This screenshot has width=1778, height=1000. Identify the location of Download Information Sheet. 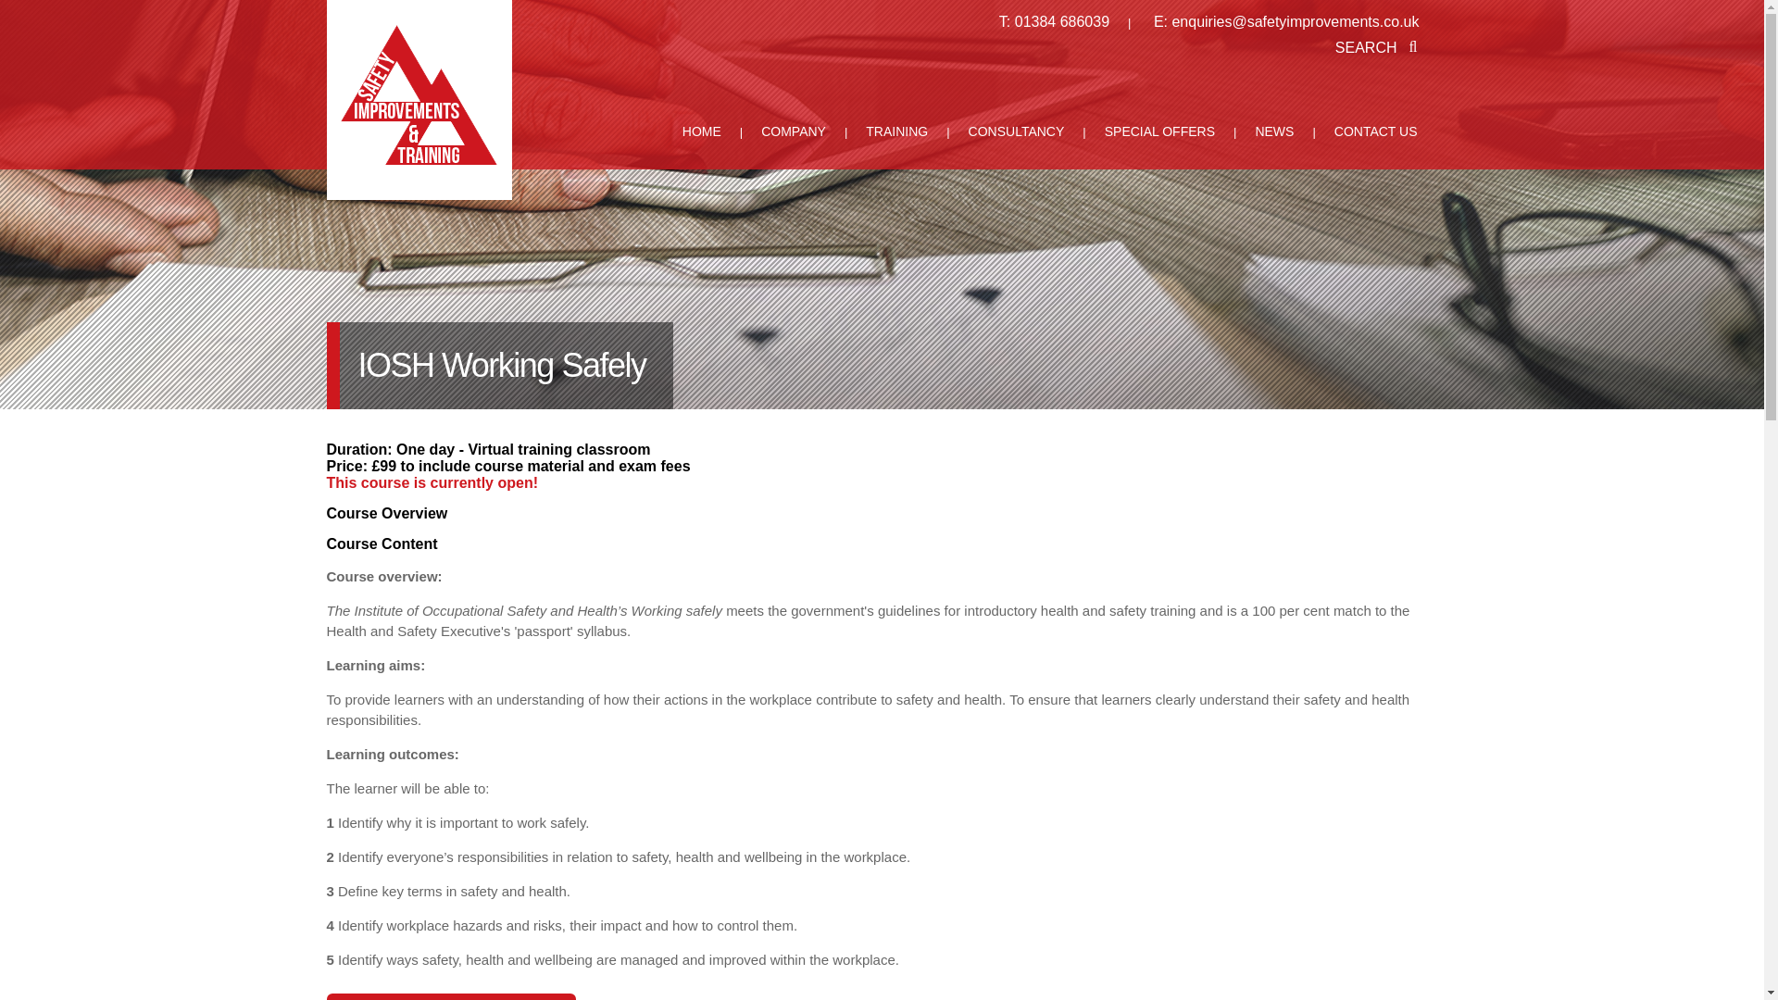
(450, 996).